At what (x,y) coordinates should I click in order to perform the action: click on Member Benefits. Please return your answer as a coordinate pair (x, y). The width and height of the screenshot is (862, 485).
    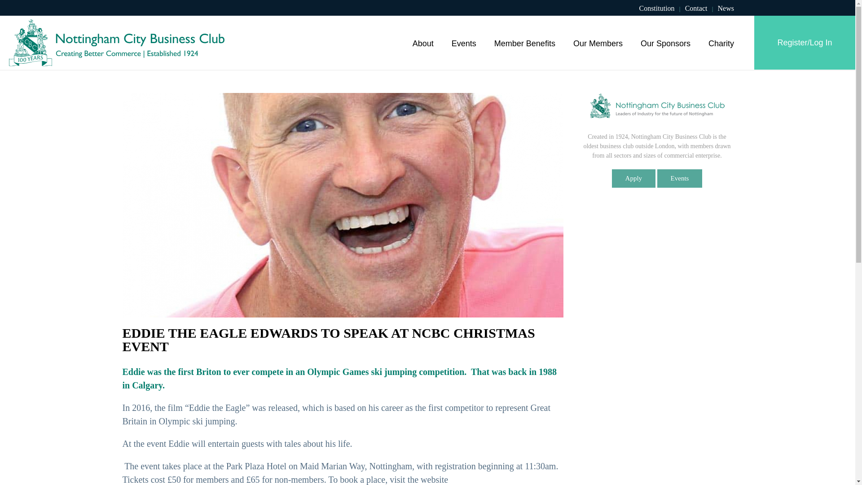
    Looking at the image, I should click on (524, 42).